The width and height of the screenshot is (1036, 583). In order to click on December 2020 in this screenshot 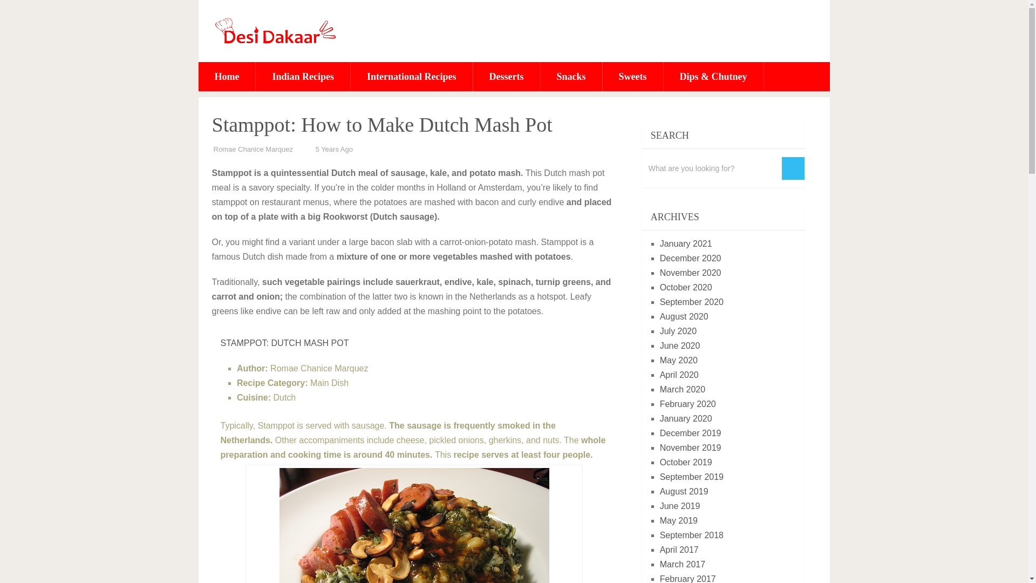, I will do `click(691, 258)`.